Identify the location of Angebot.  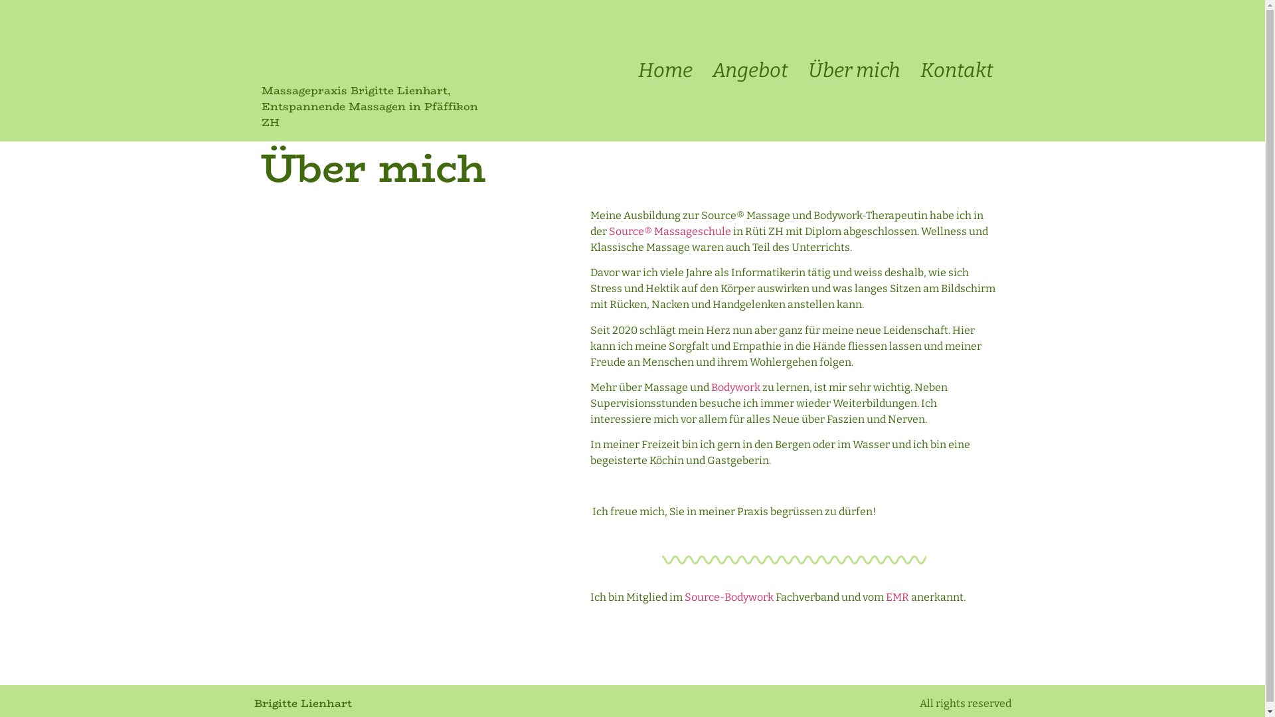
(750, 70).